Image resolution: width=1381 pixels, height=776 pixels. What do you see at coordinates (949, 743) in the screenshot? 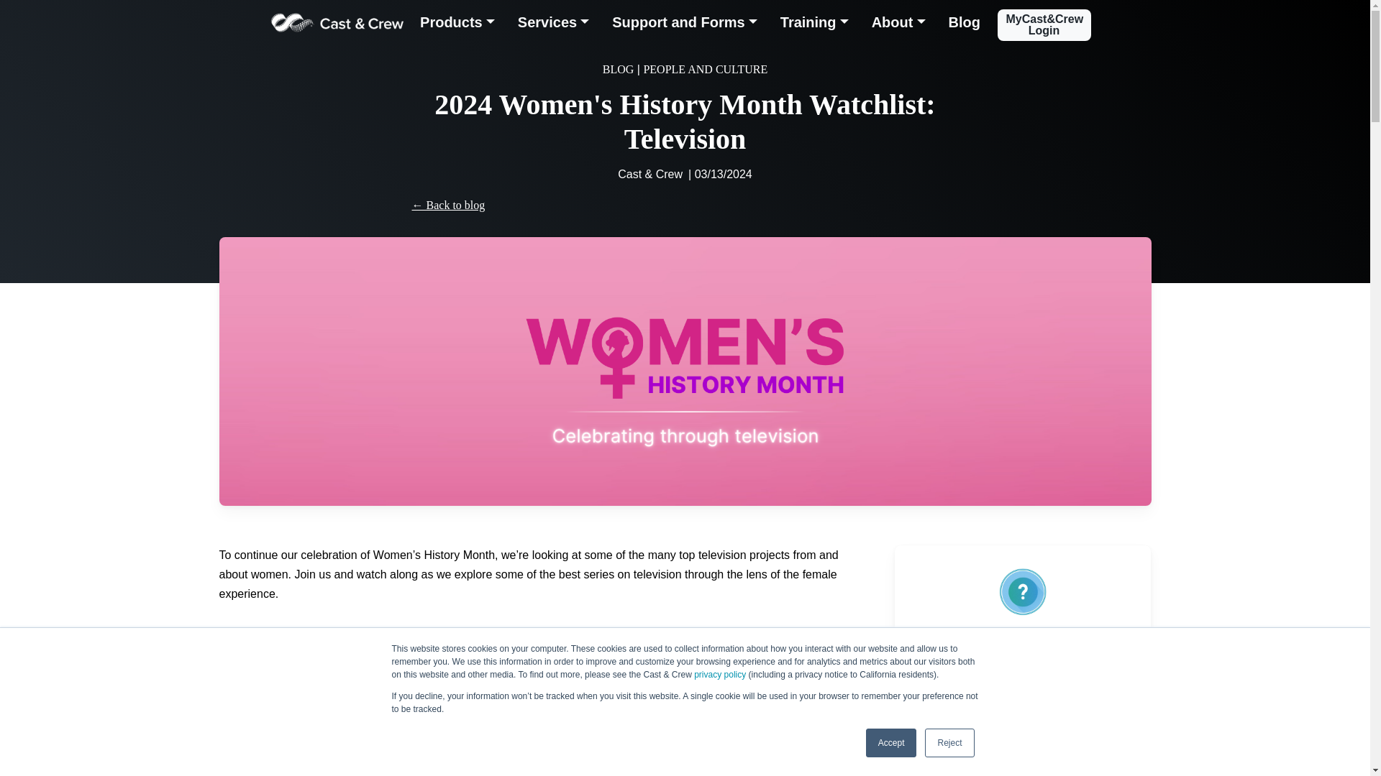
I see `Reject` at bounding box center [949, 743].